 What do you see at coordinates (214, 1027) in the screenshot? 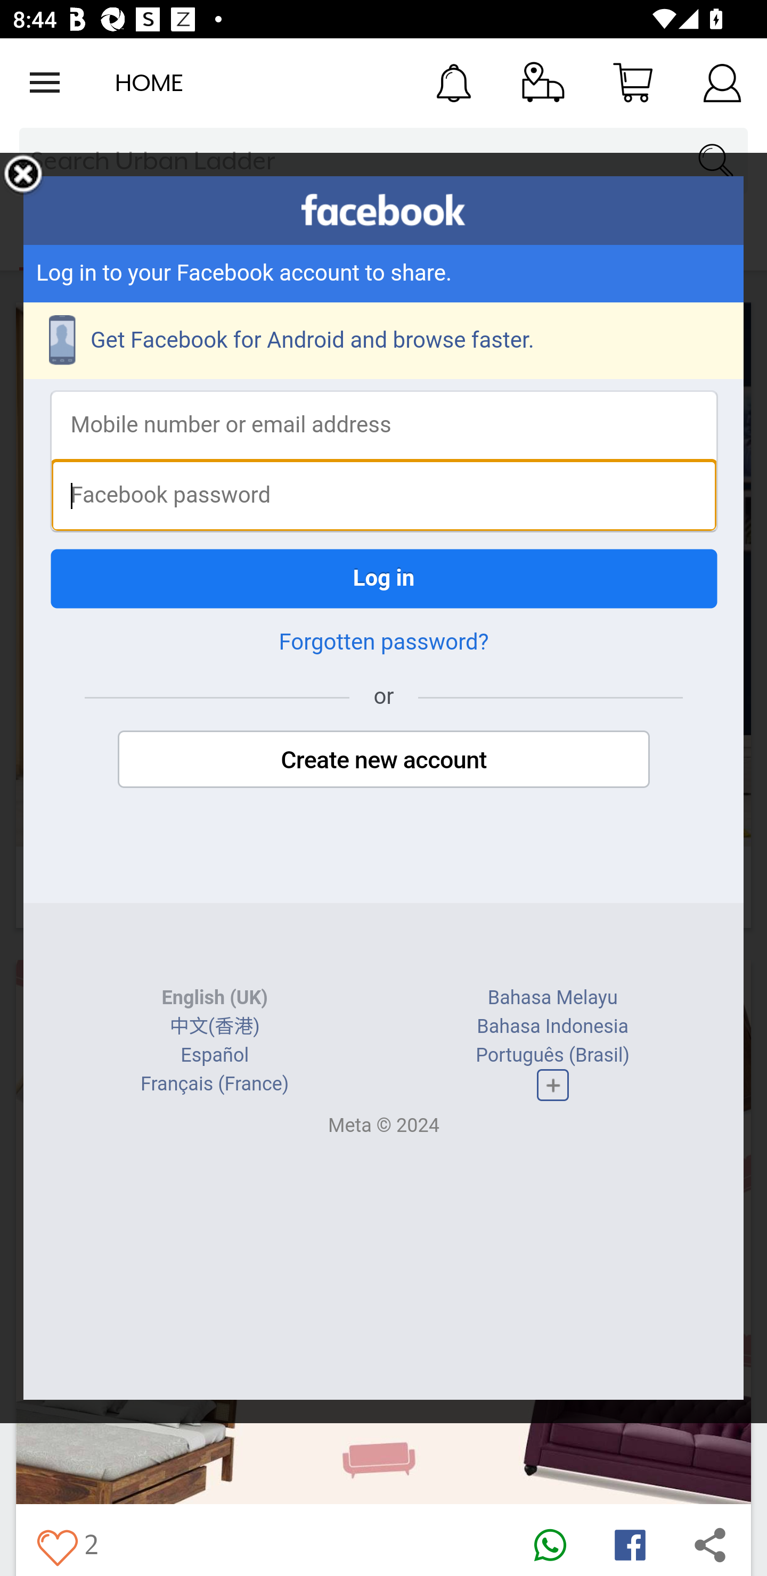
I see `中文(香港)` at bounding box center [214, 1027].